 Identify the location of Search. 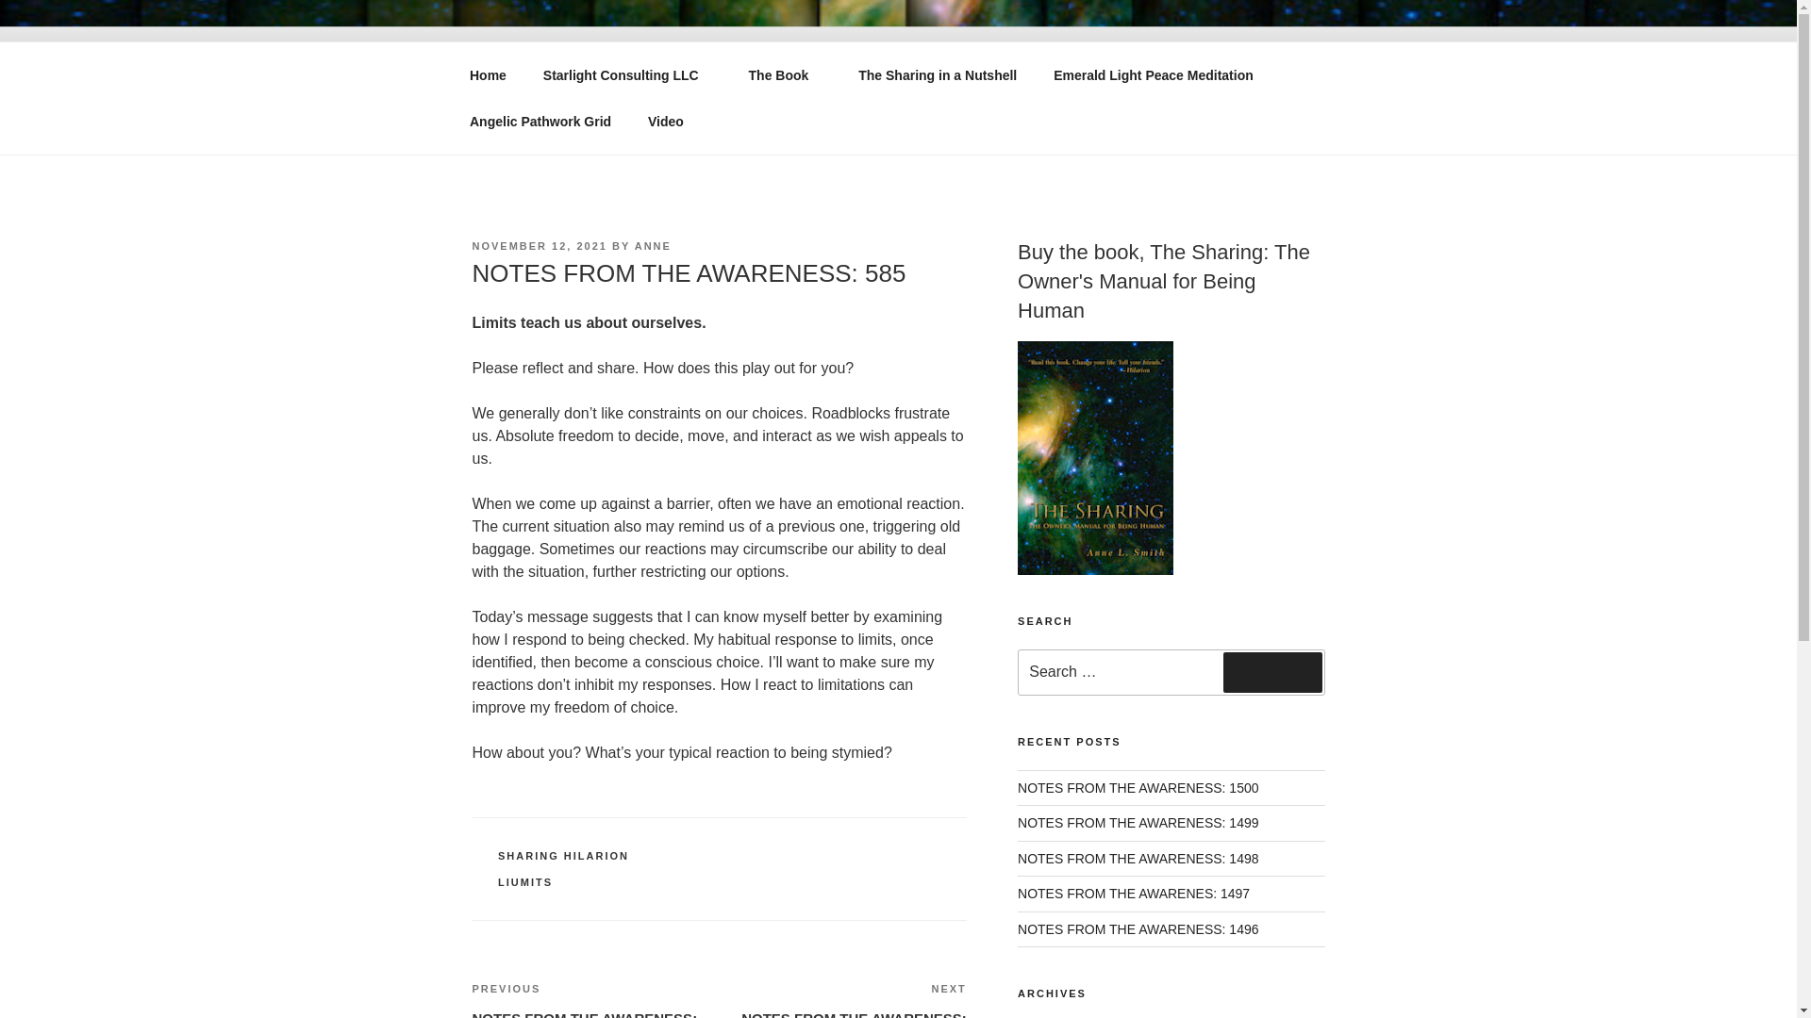
(1272, 672).